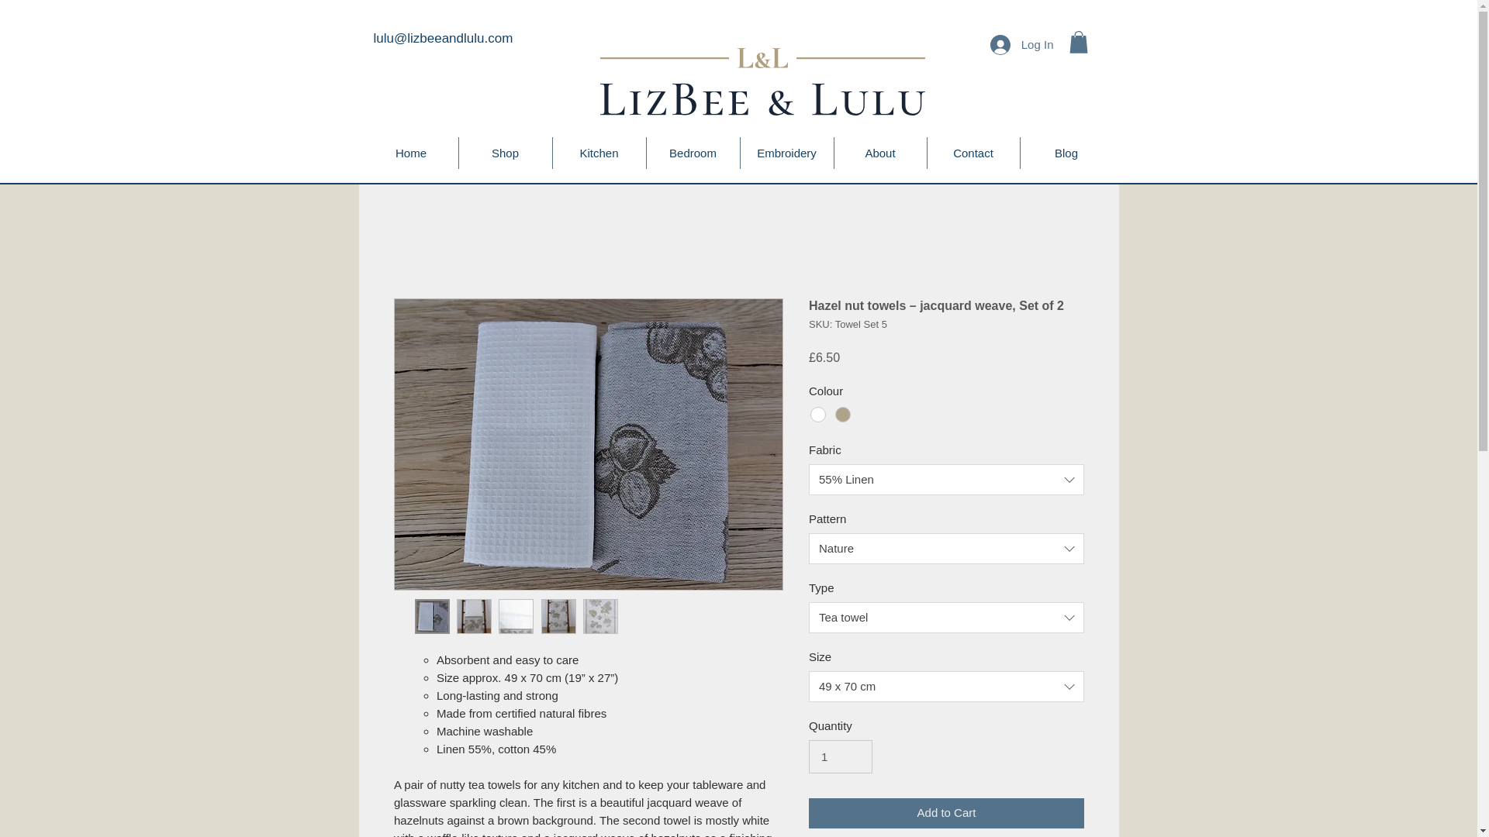 This screenshot has width=1489, height=837. I want to click on Shop, so click(506, 153).